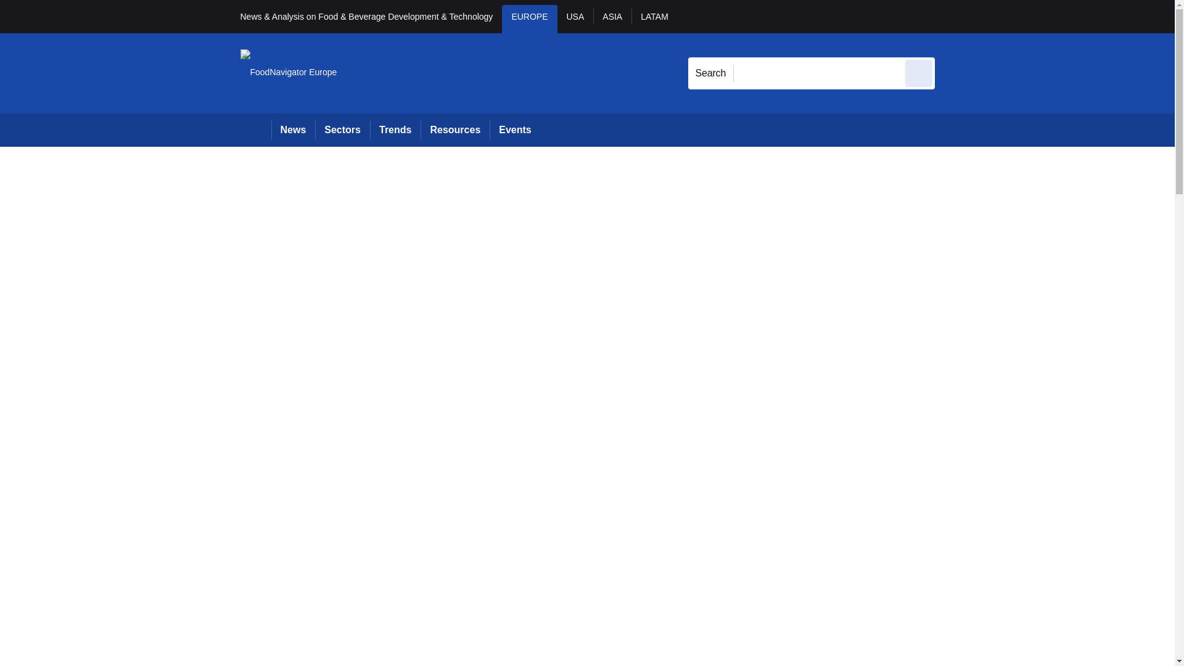 The width and height of the screenshot is (1184, 666). What do you see at coordinates (294, 129) in the screenshot?
I see `News` at bounding box center [294, 129].